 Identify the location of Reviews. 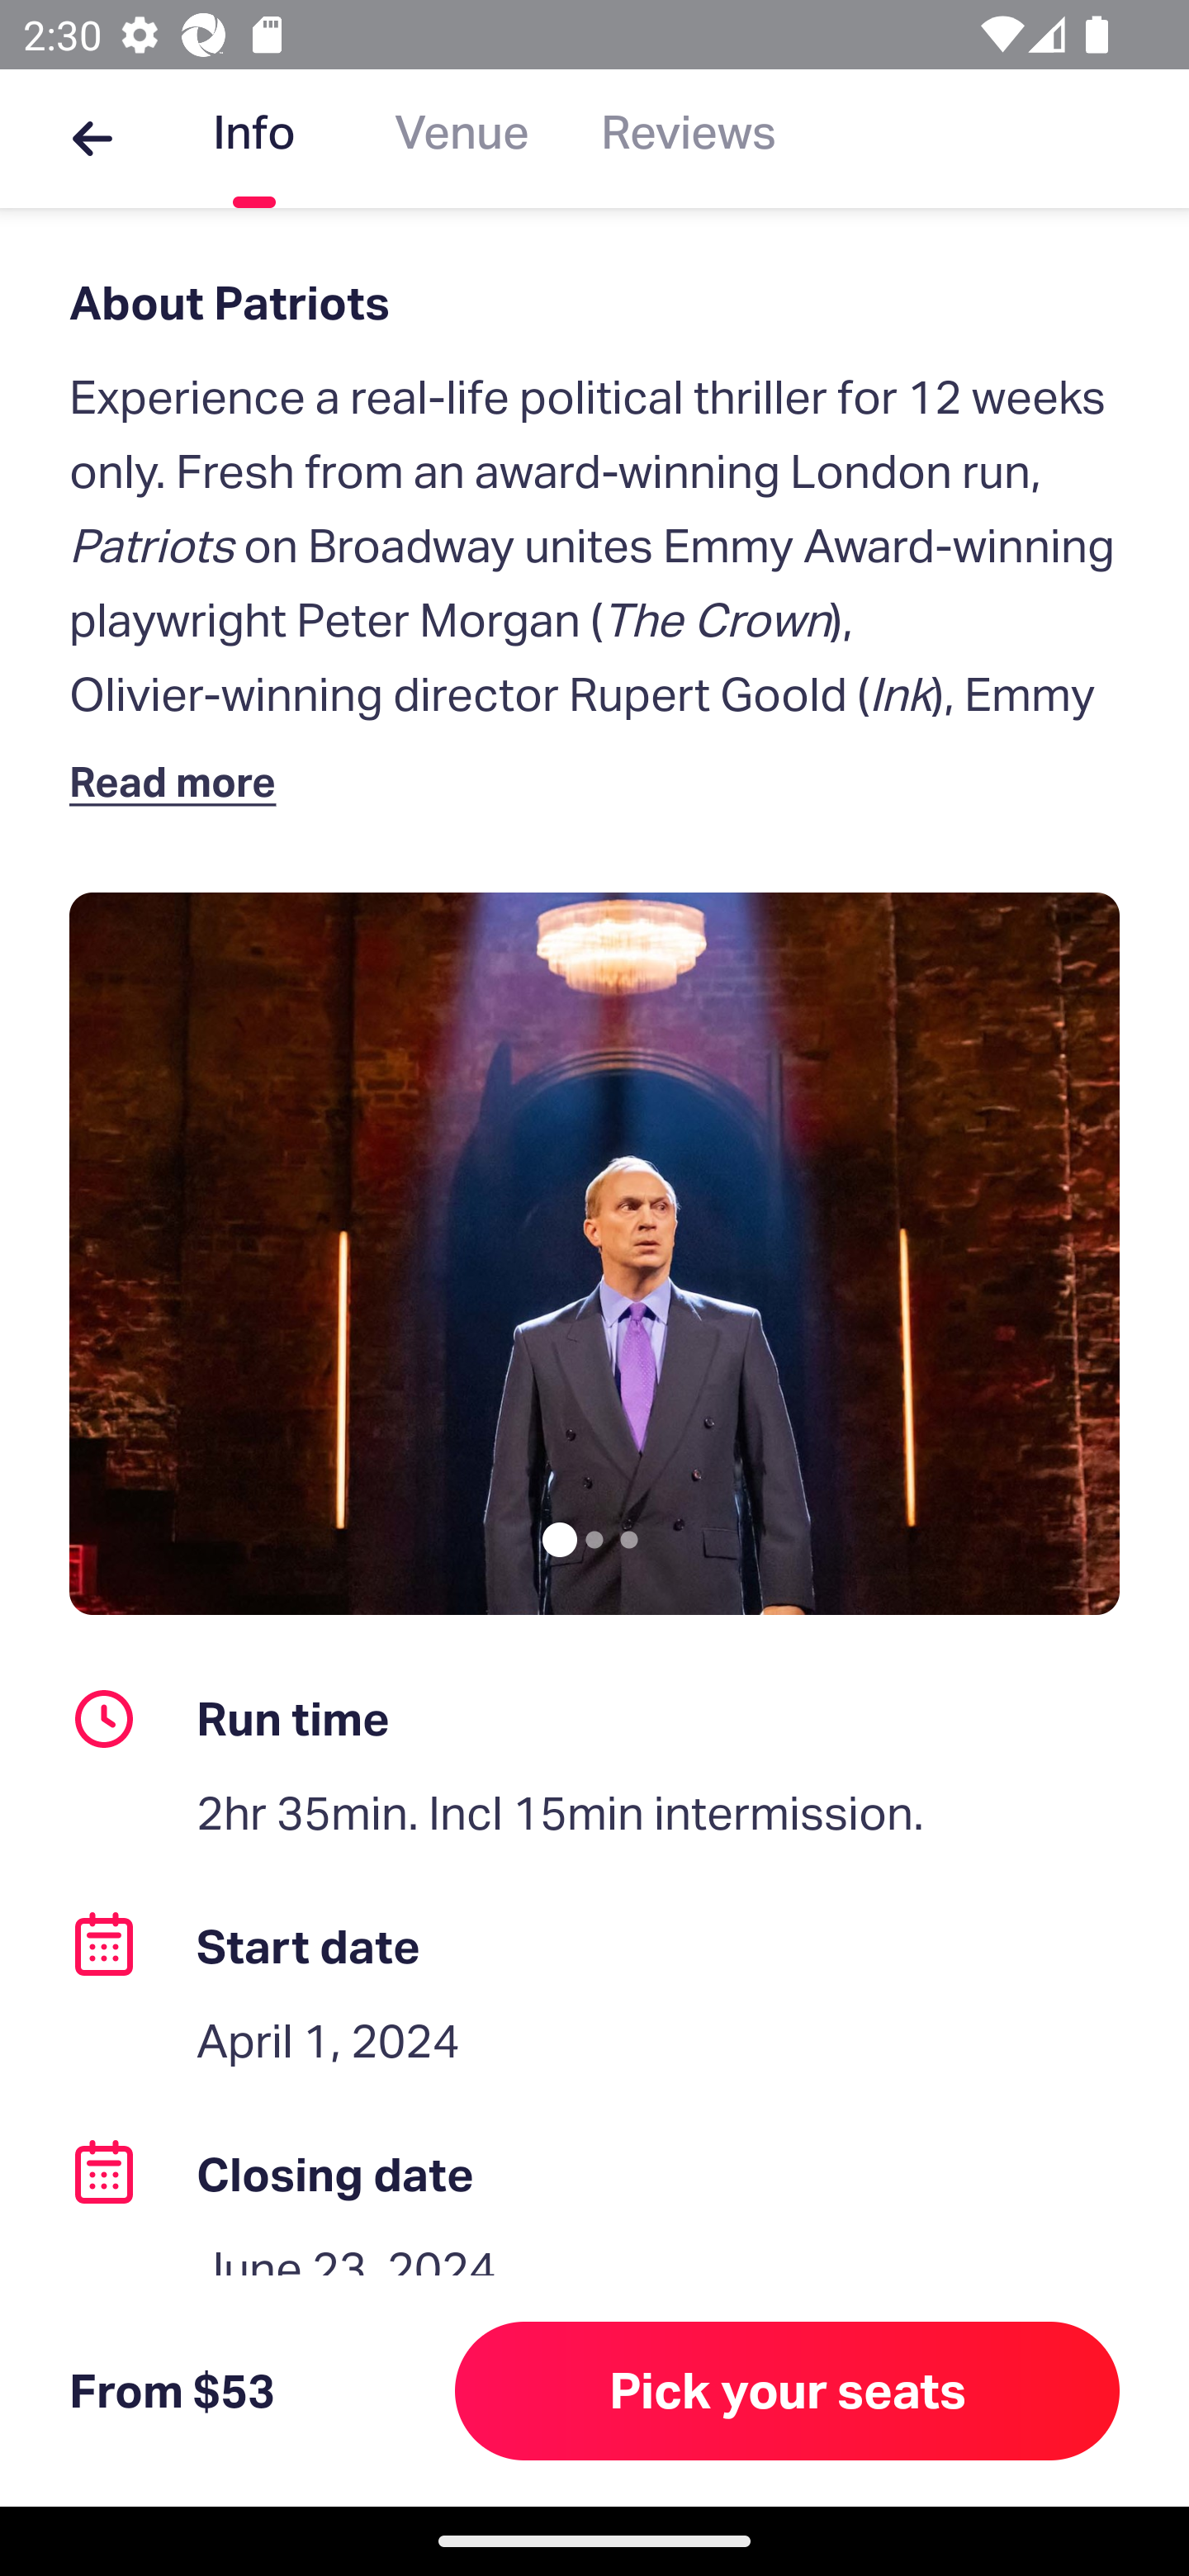
(689, 139).